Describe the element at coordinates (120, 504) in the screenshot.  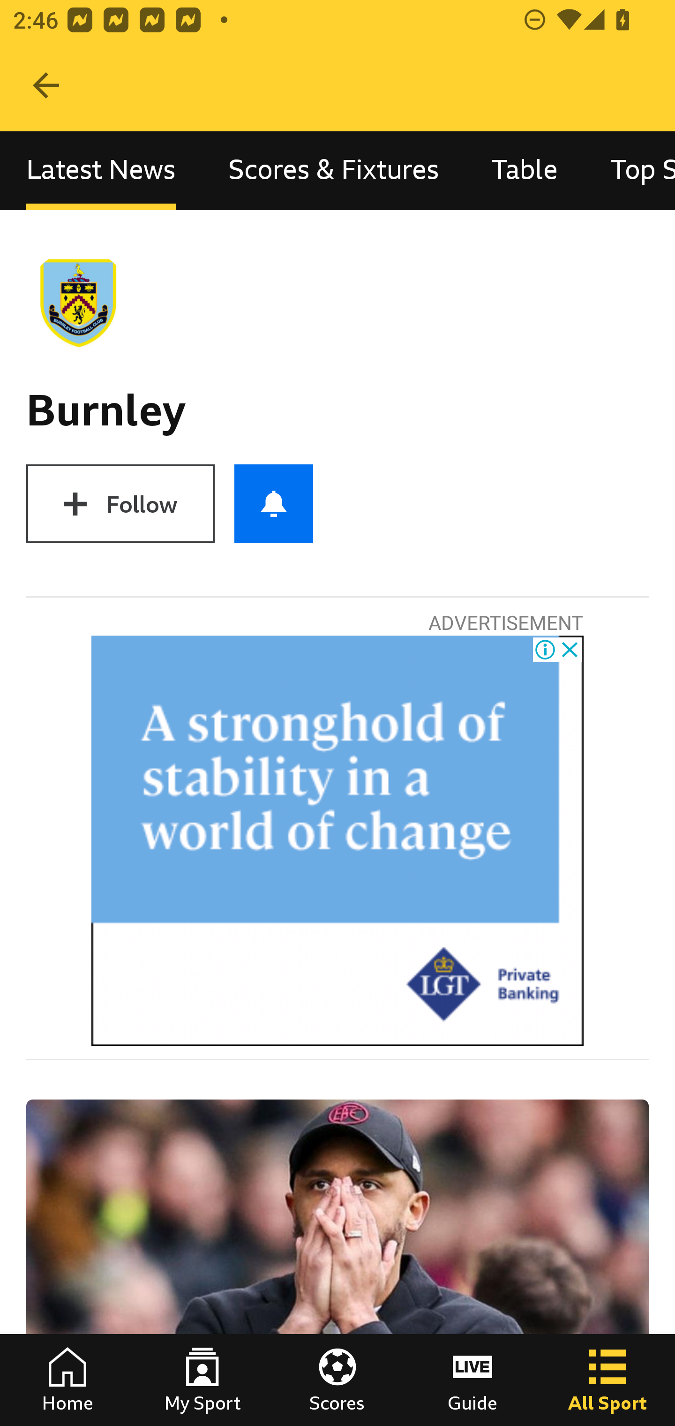
I see `Follow Burnley Follow` at that location.